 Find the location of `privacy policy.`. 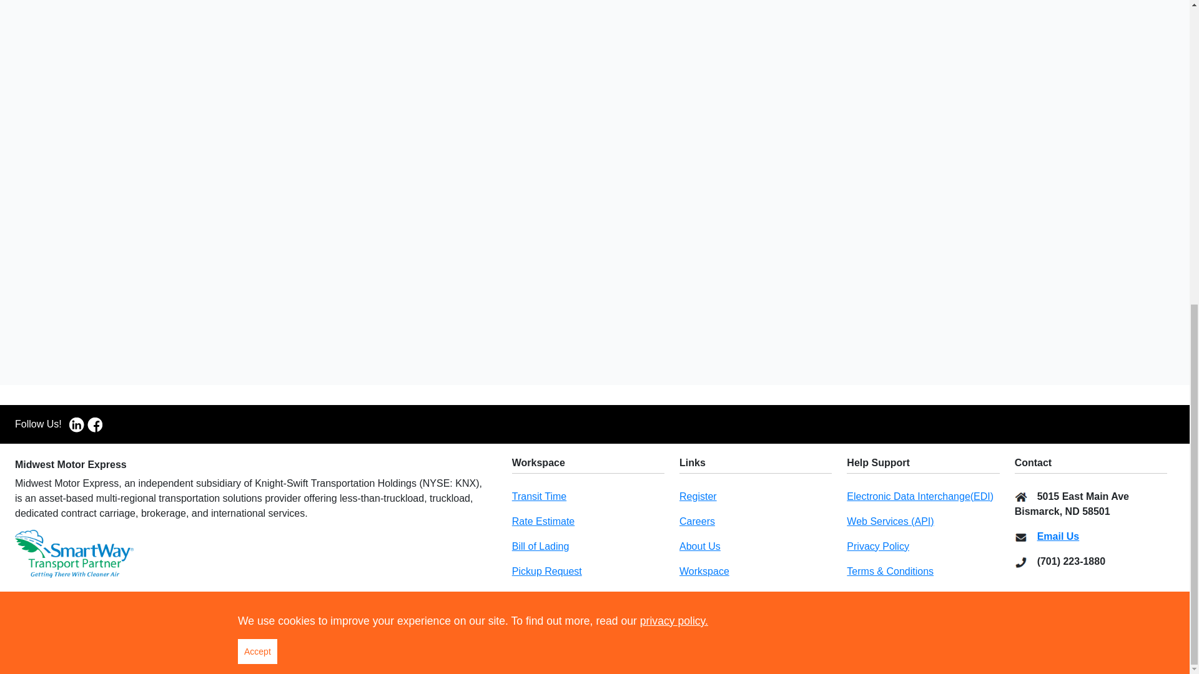

privacy policy. is located at coordinates (674, 67).